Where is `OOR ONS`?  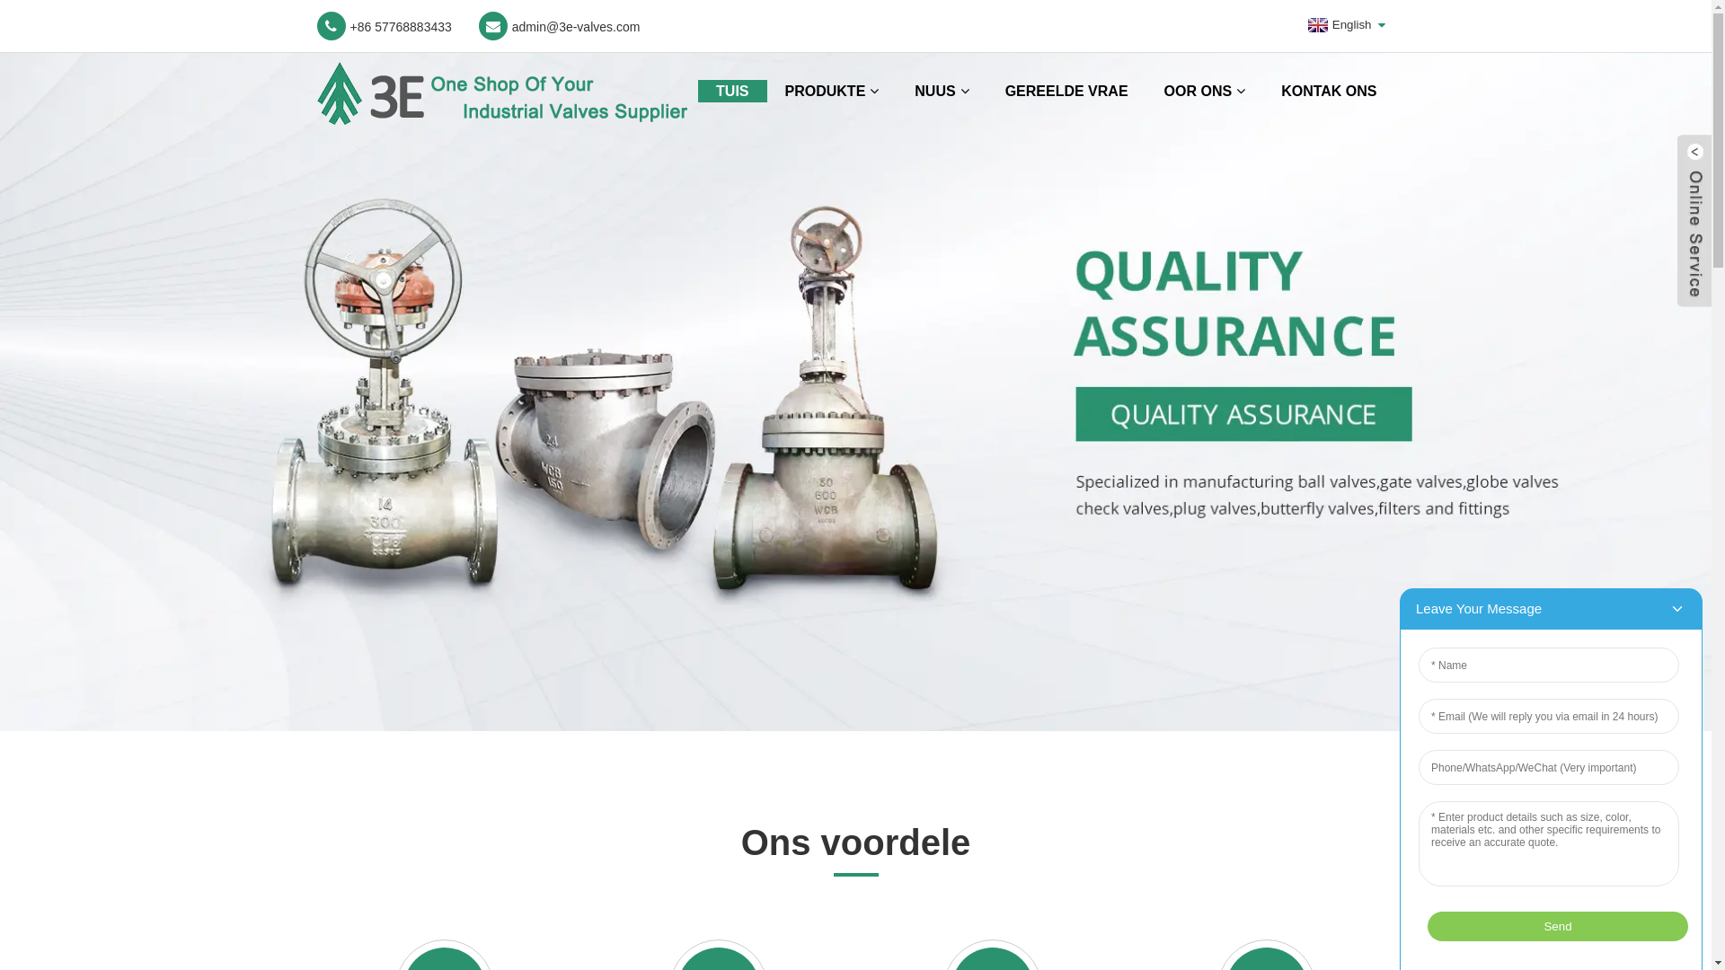
OOR ONS is located at coordinates (1206, 92).